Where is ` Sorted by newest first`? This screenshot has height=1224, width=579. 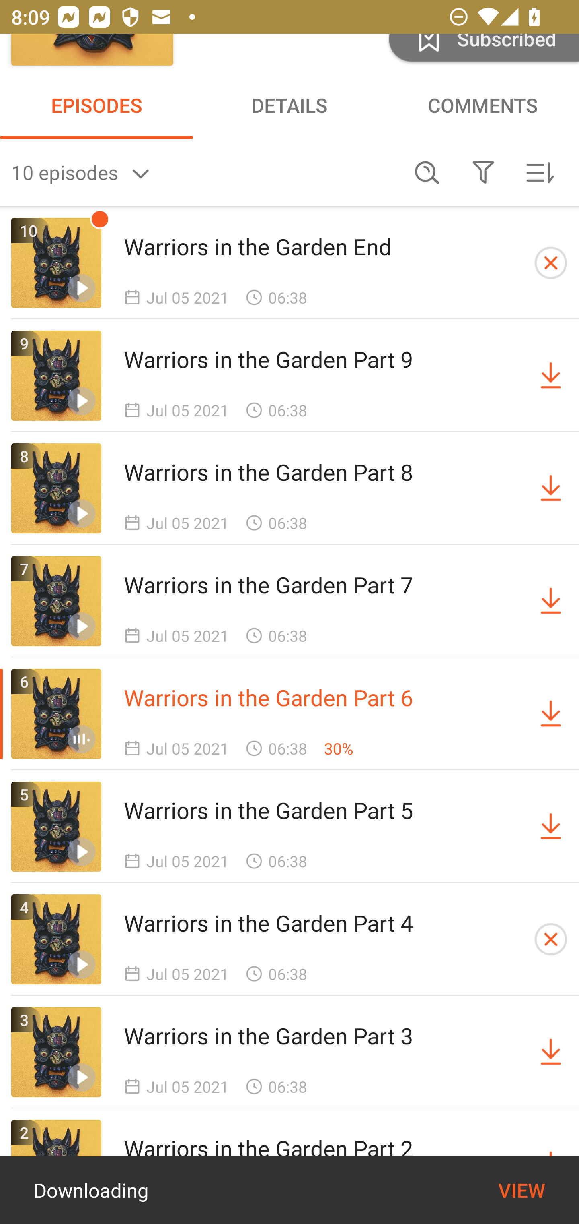
 Sorted by newest first is located at coordinates (540, 172).